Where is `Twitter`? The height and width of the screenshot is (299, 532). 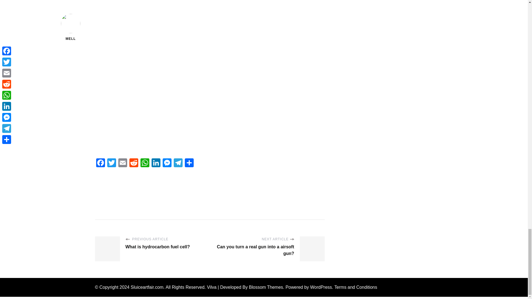
Twitter is located at coordinates (111, 163).